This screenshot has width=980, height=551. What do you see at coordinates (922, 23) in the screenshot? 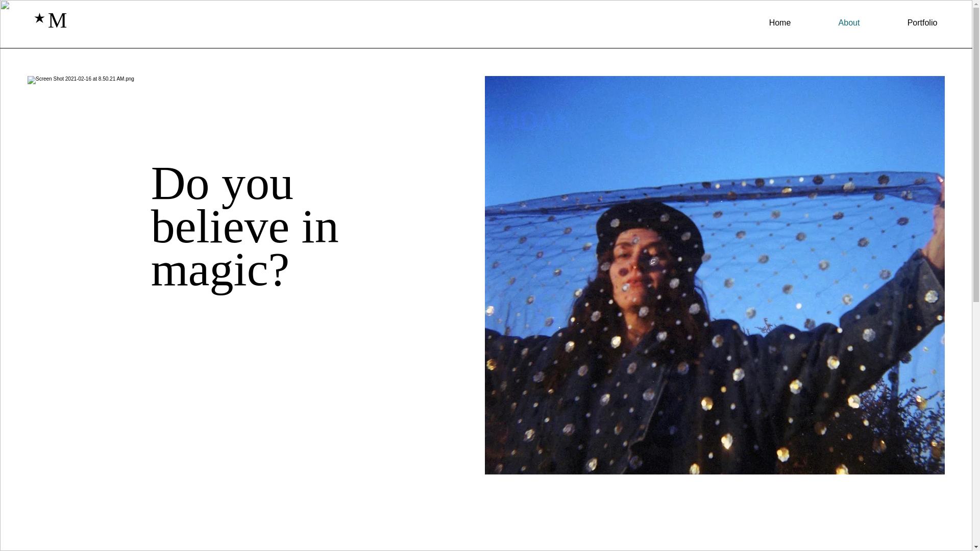
I see `Portfolio` at bounding box center [922, 23].